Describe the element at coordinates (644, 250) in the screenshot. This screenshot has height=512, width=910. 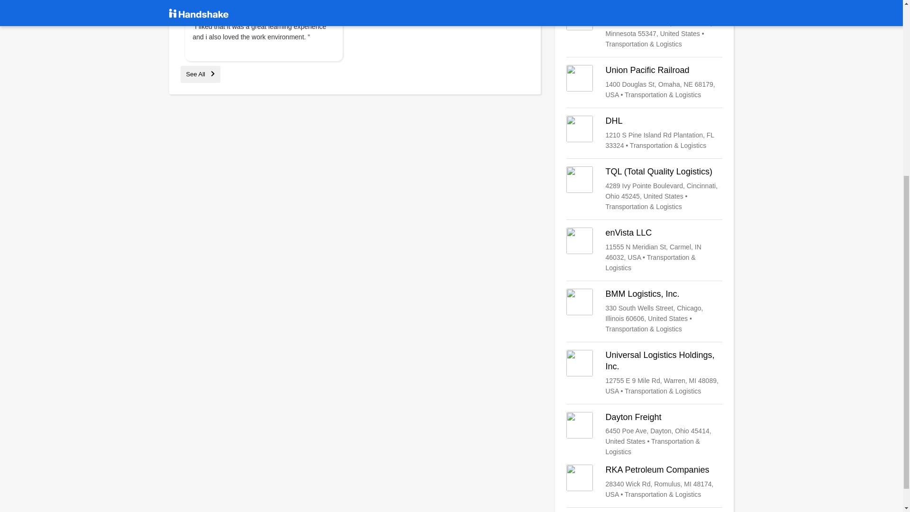
I see `enVista LLC` at that location.